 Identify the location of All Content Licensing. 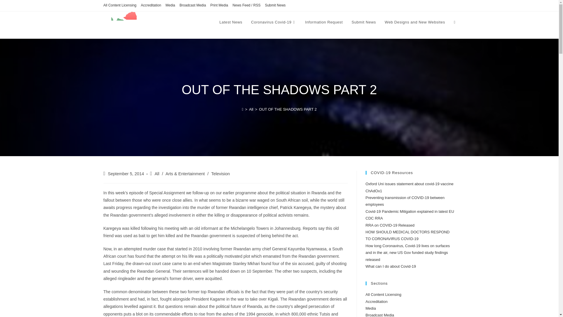
(120, 5).